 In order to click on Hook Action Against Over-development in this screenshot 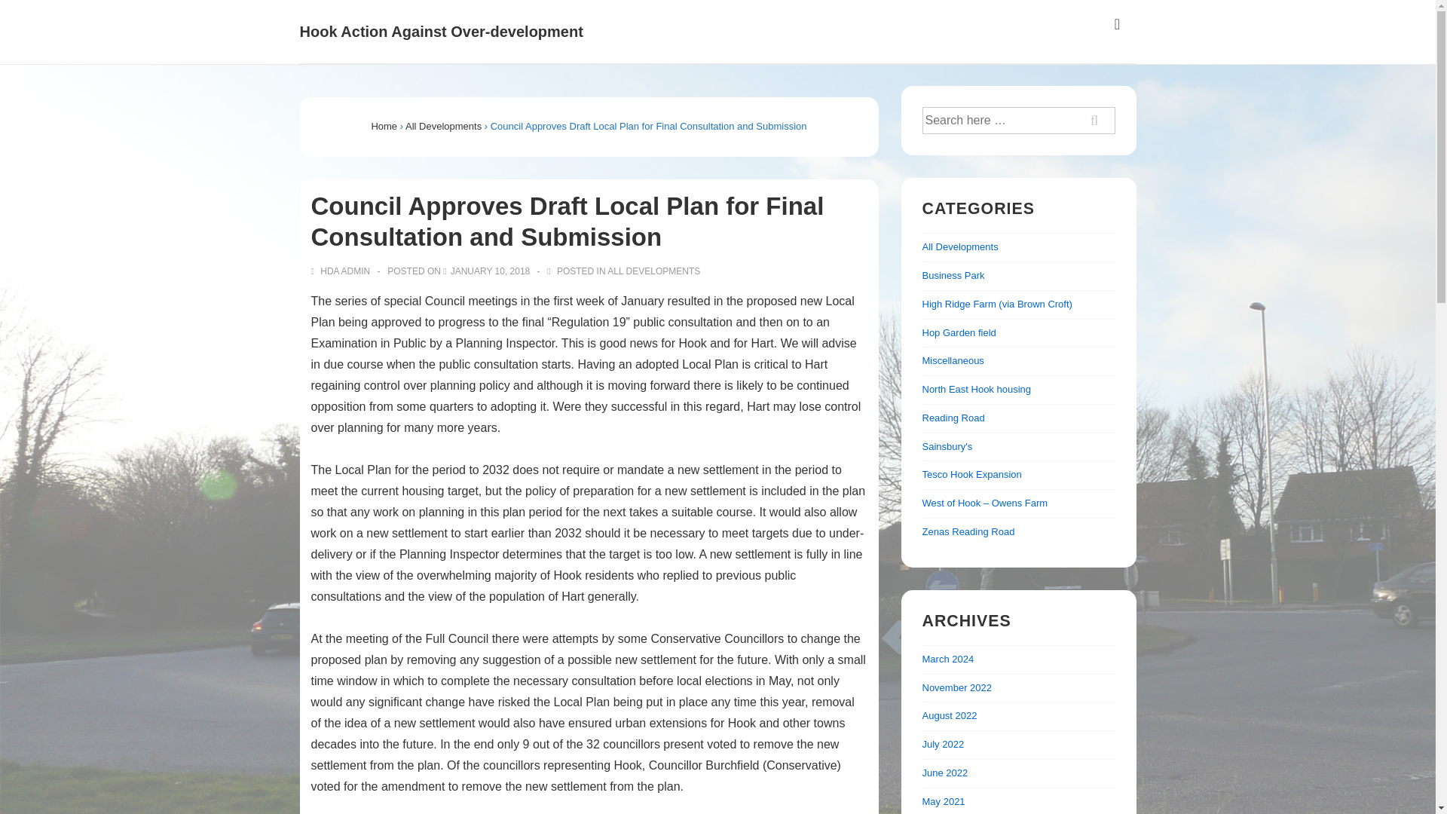, I will do `click(441, 32)`.